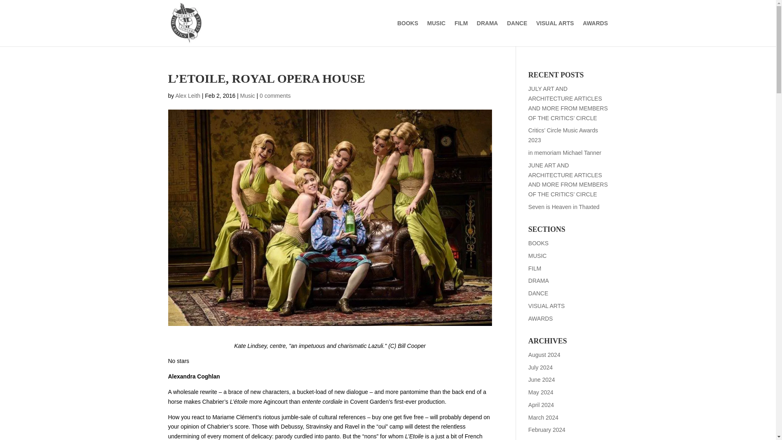  What do you see at coordinates (541, 380) in the screenshot?
I see `June 2024` at bounding box center [541, 380].